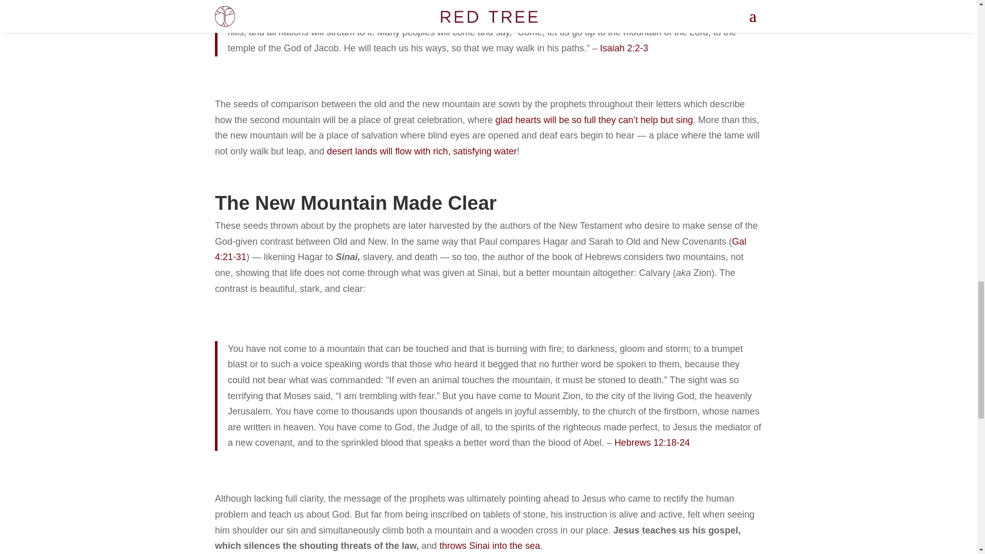  Describe the element at coordinates (489, 546) in the screenshot. I see `throws Sinai into the sea` at that location.